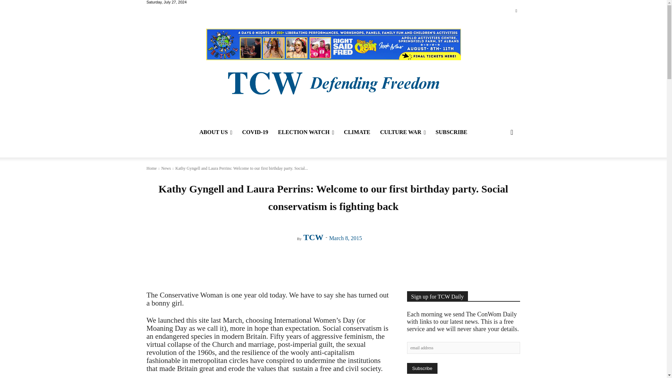 This screenshot has height=378, width=672. What do you see at coordinates (422, 368) in the screenshot?
I see `Subscribe` at bounding box center [422, 368].